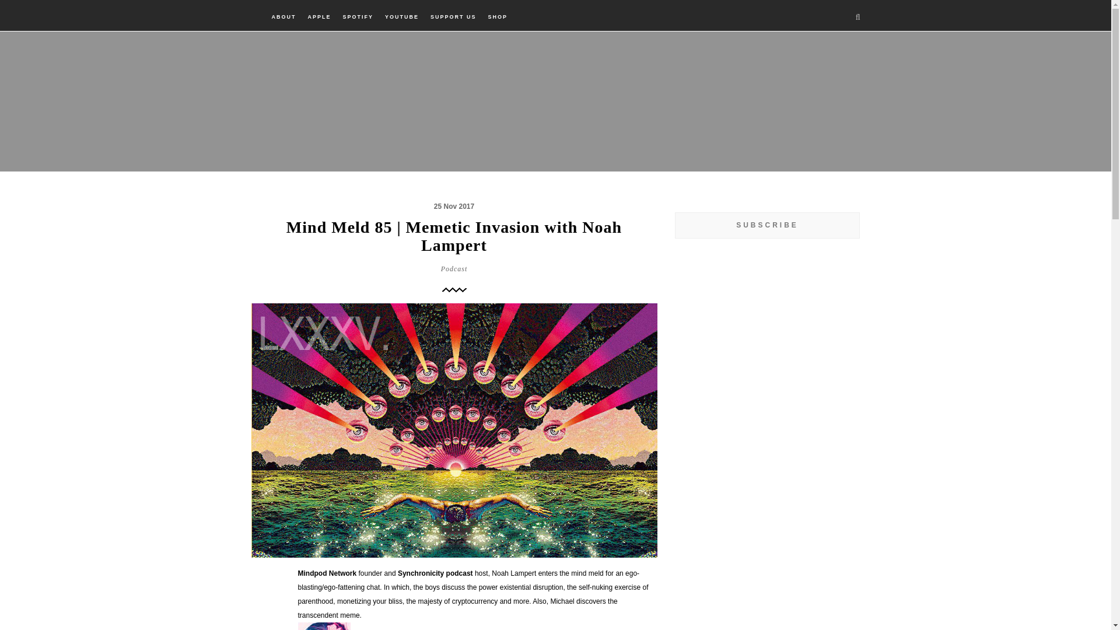  I want to click on YOUTUBE, so click(401, 17).